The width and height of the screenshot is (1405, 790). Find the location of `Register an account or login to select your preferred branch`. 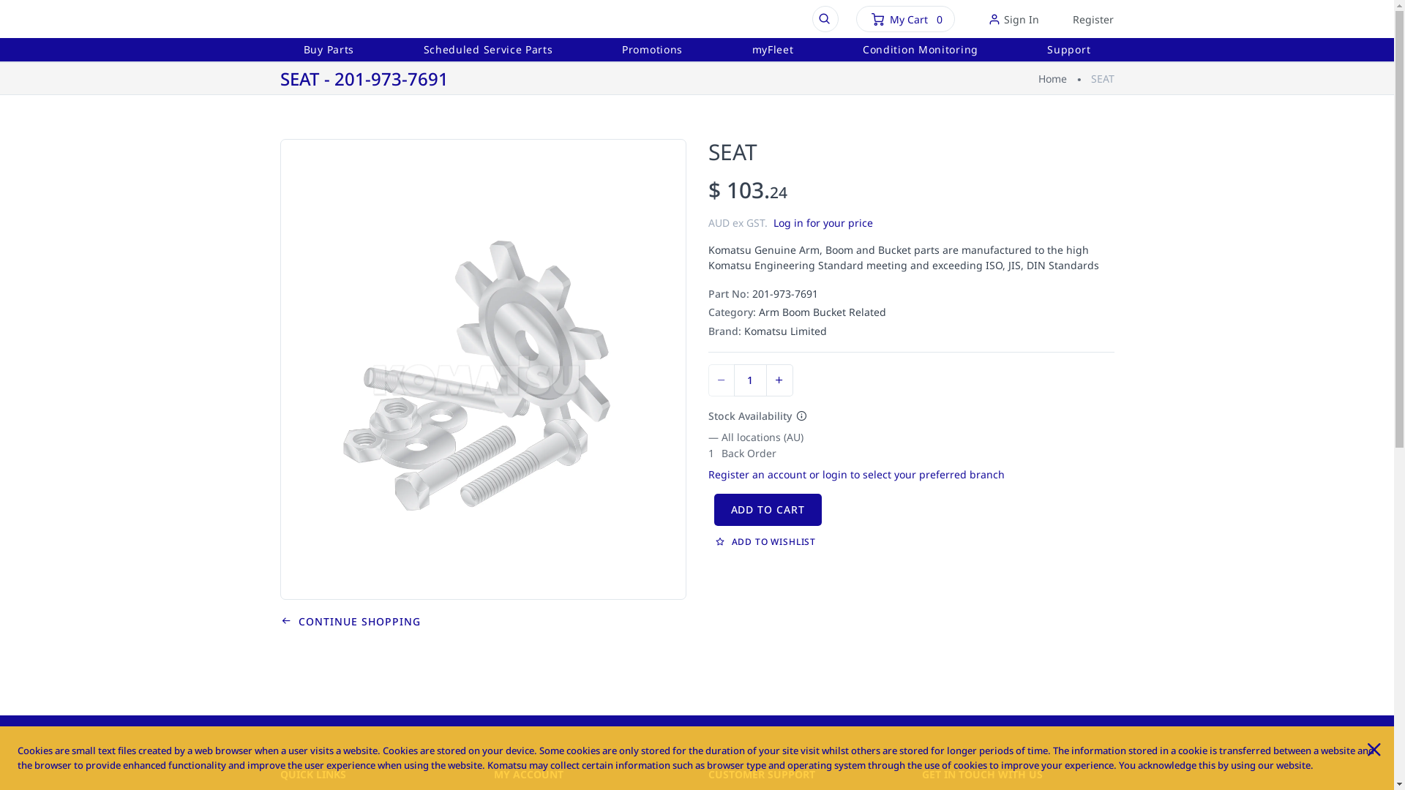

Register an account or login to select your preferred branch is located at coordinates (856, 474).